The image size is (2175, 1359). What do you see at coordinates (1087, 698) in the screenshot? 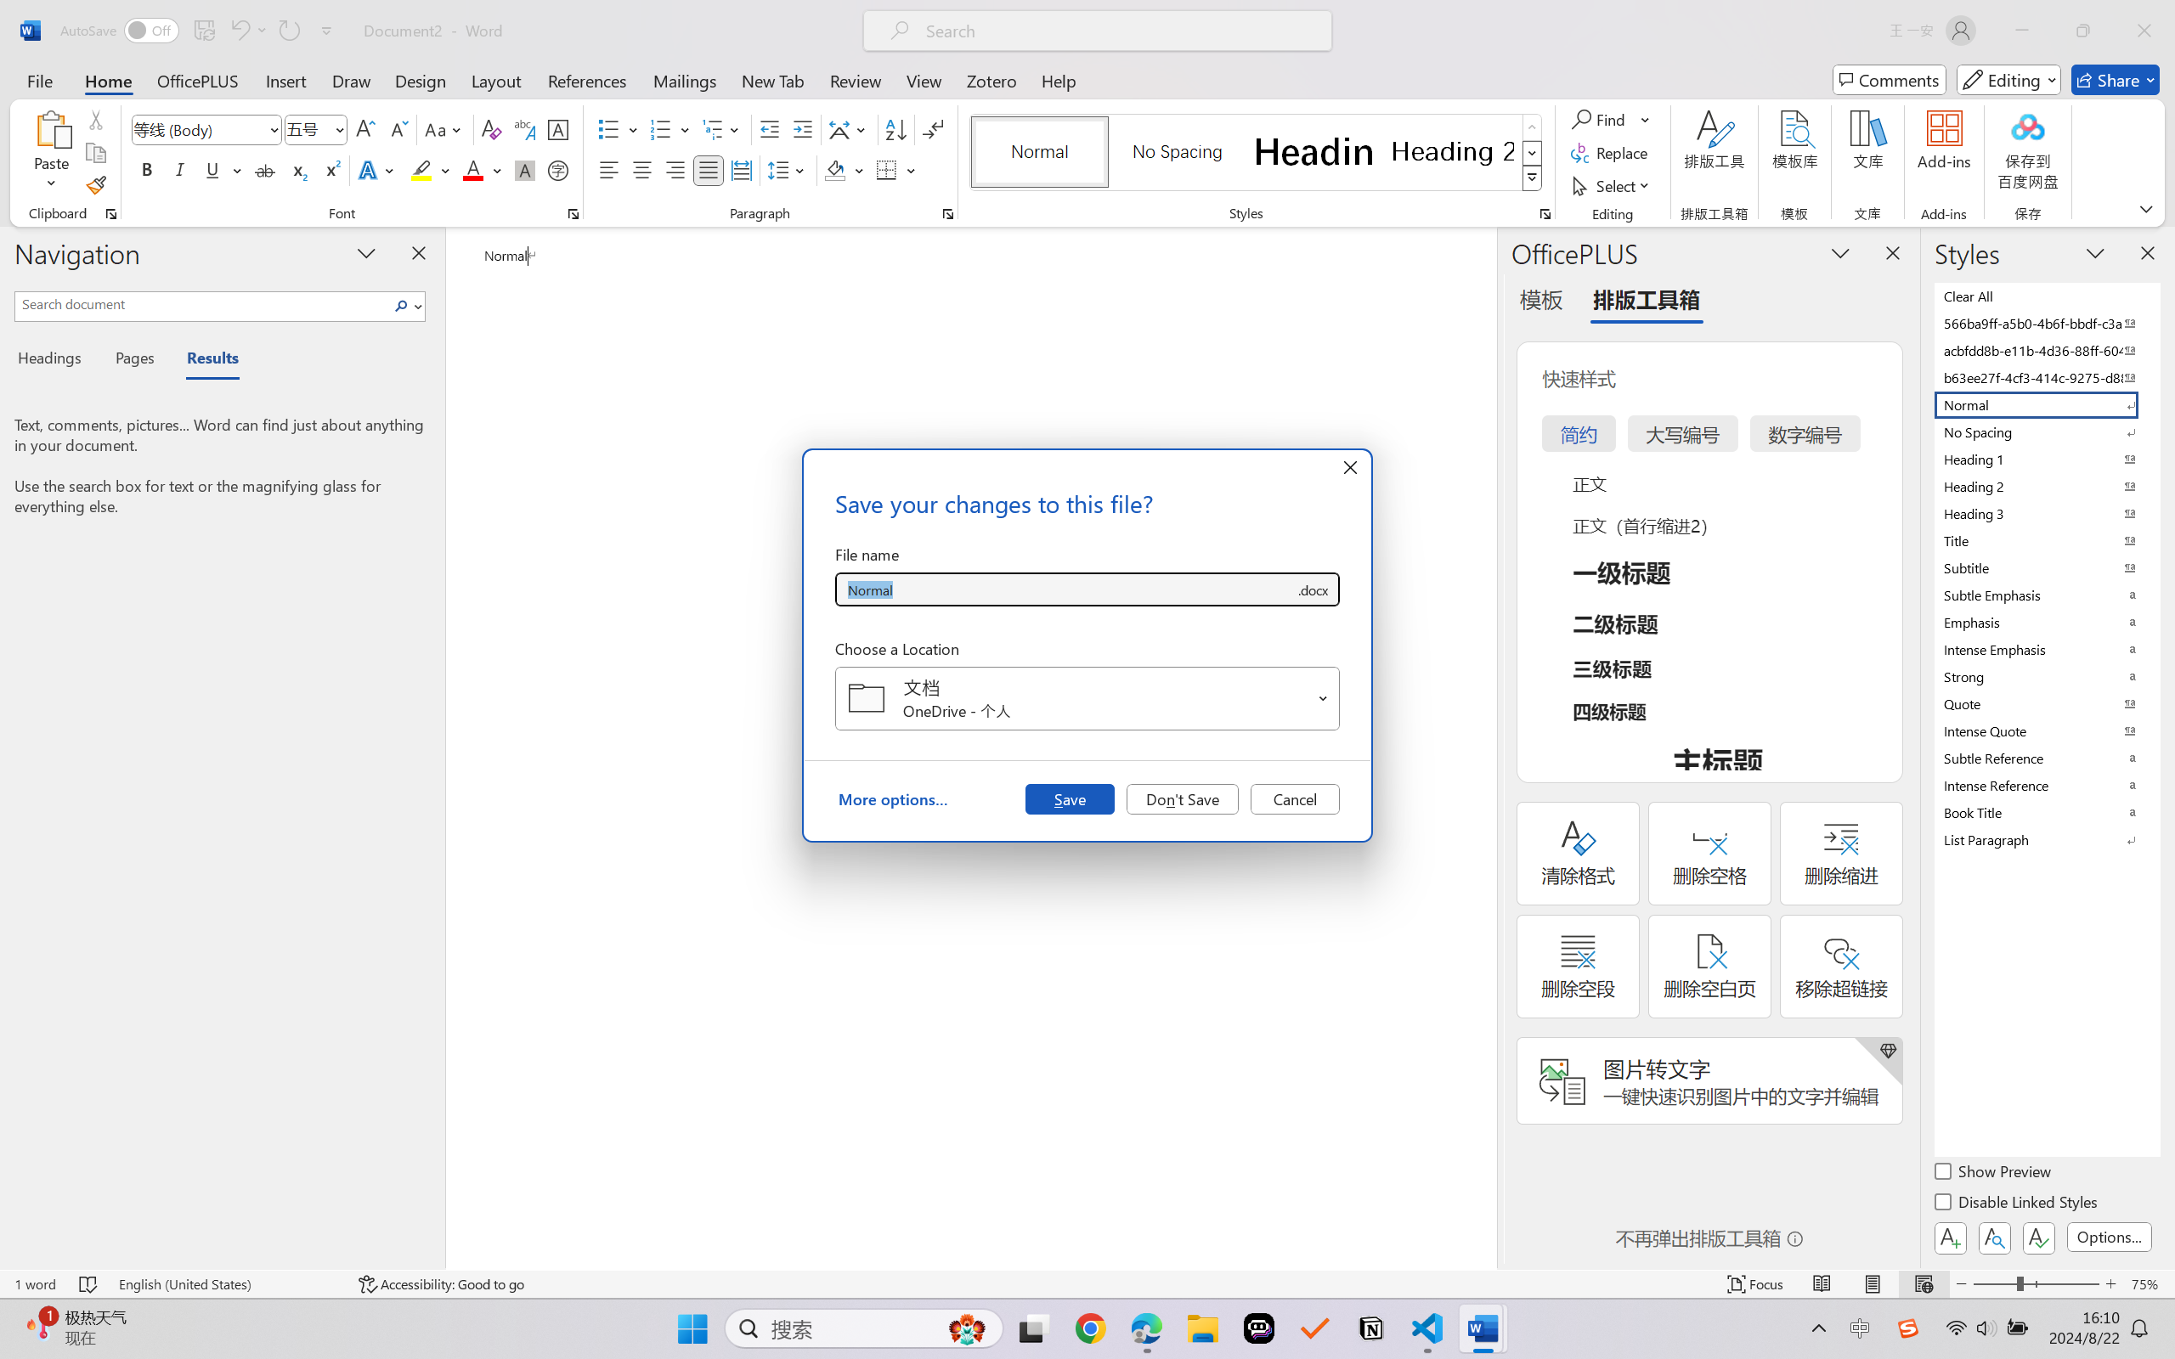
I see `Choose a Location` at bounding box center [1087, 698].